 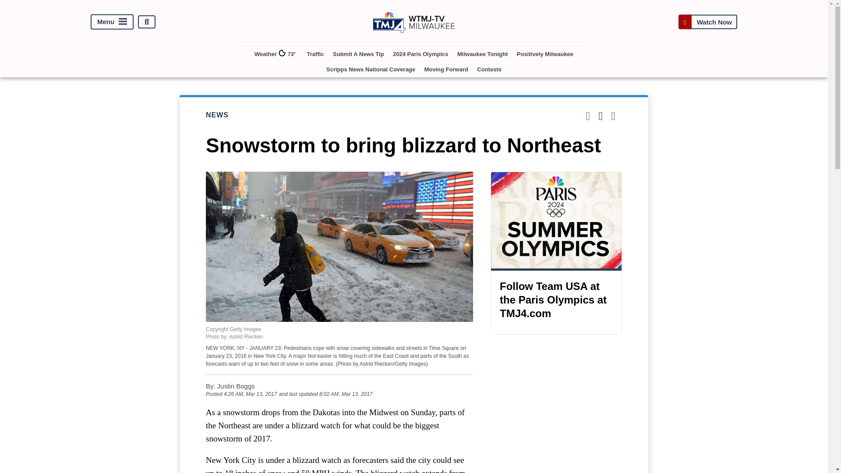 I want to click on Watch Now, so click(x=707, y=22).